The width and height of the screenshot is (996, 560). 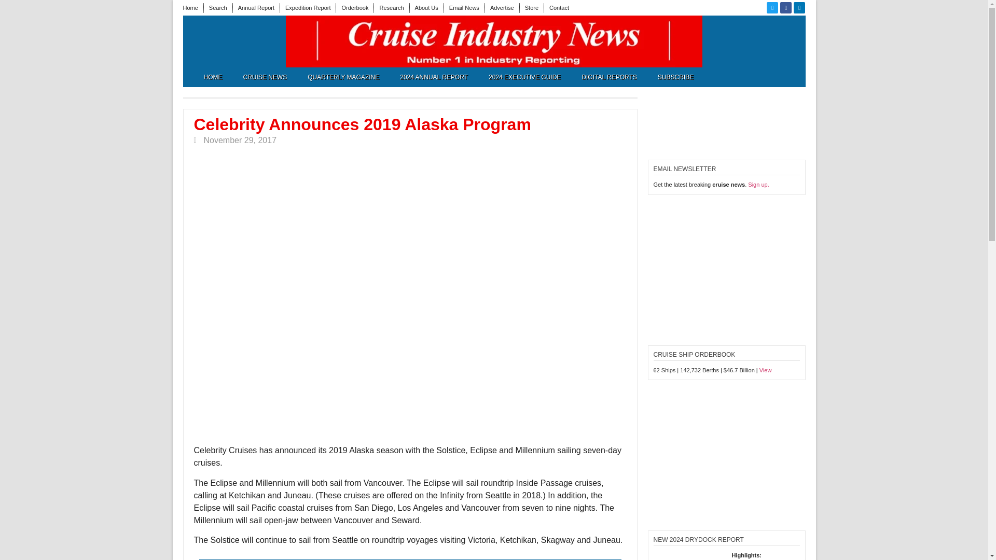 What do you see at coordinates (190, 7) in the screenshot?
I see `Home` at bounding box center [190, 7].